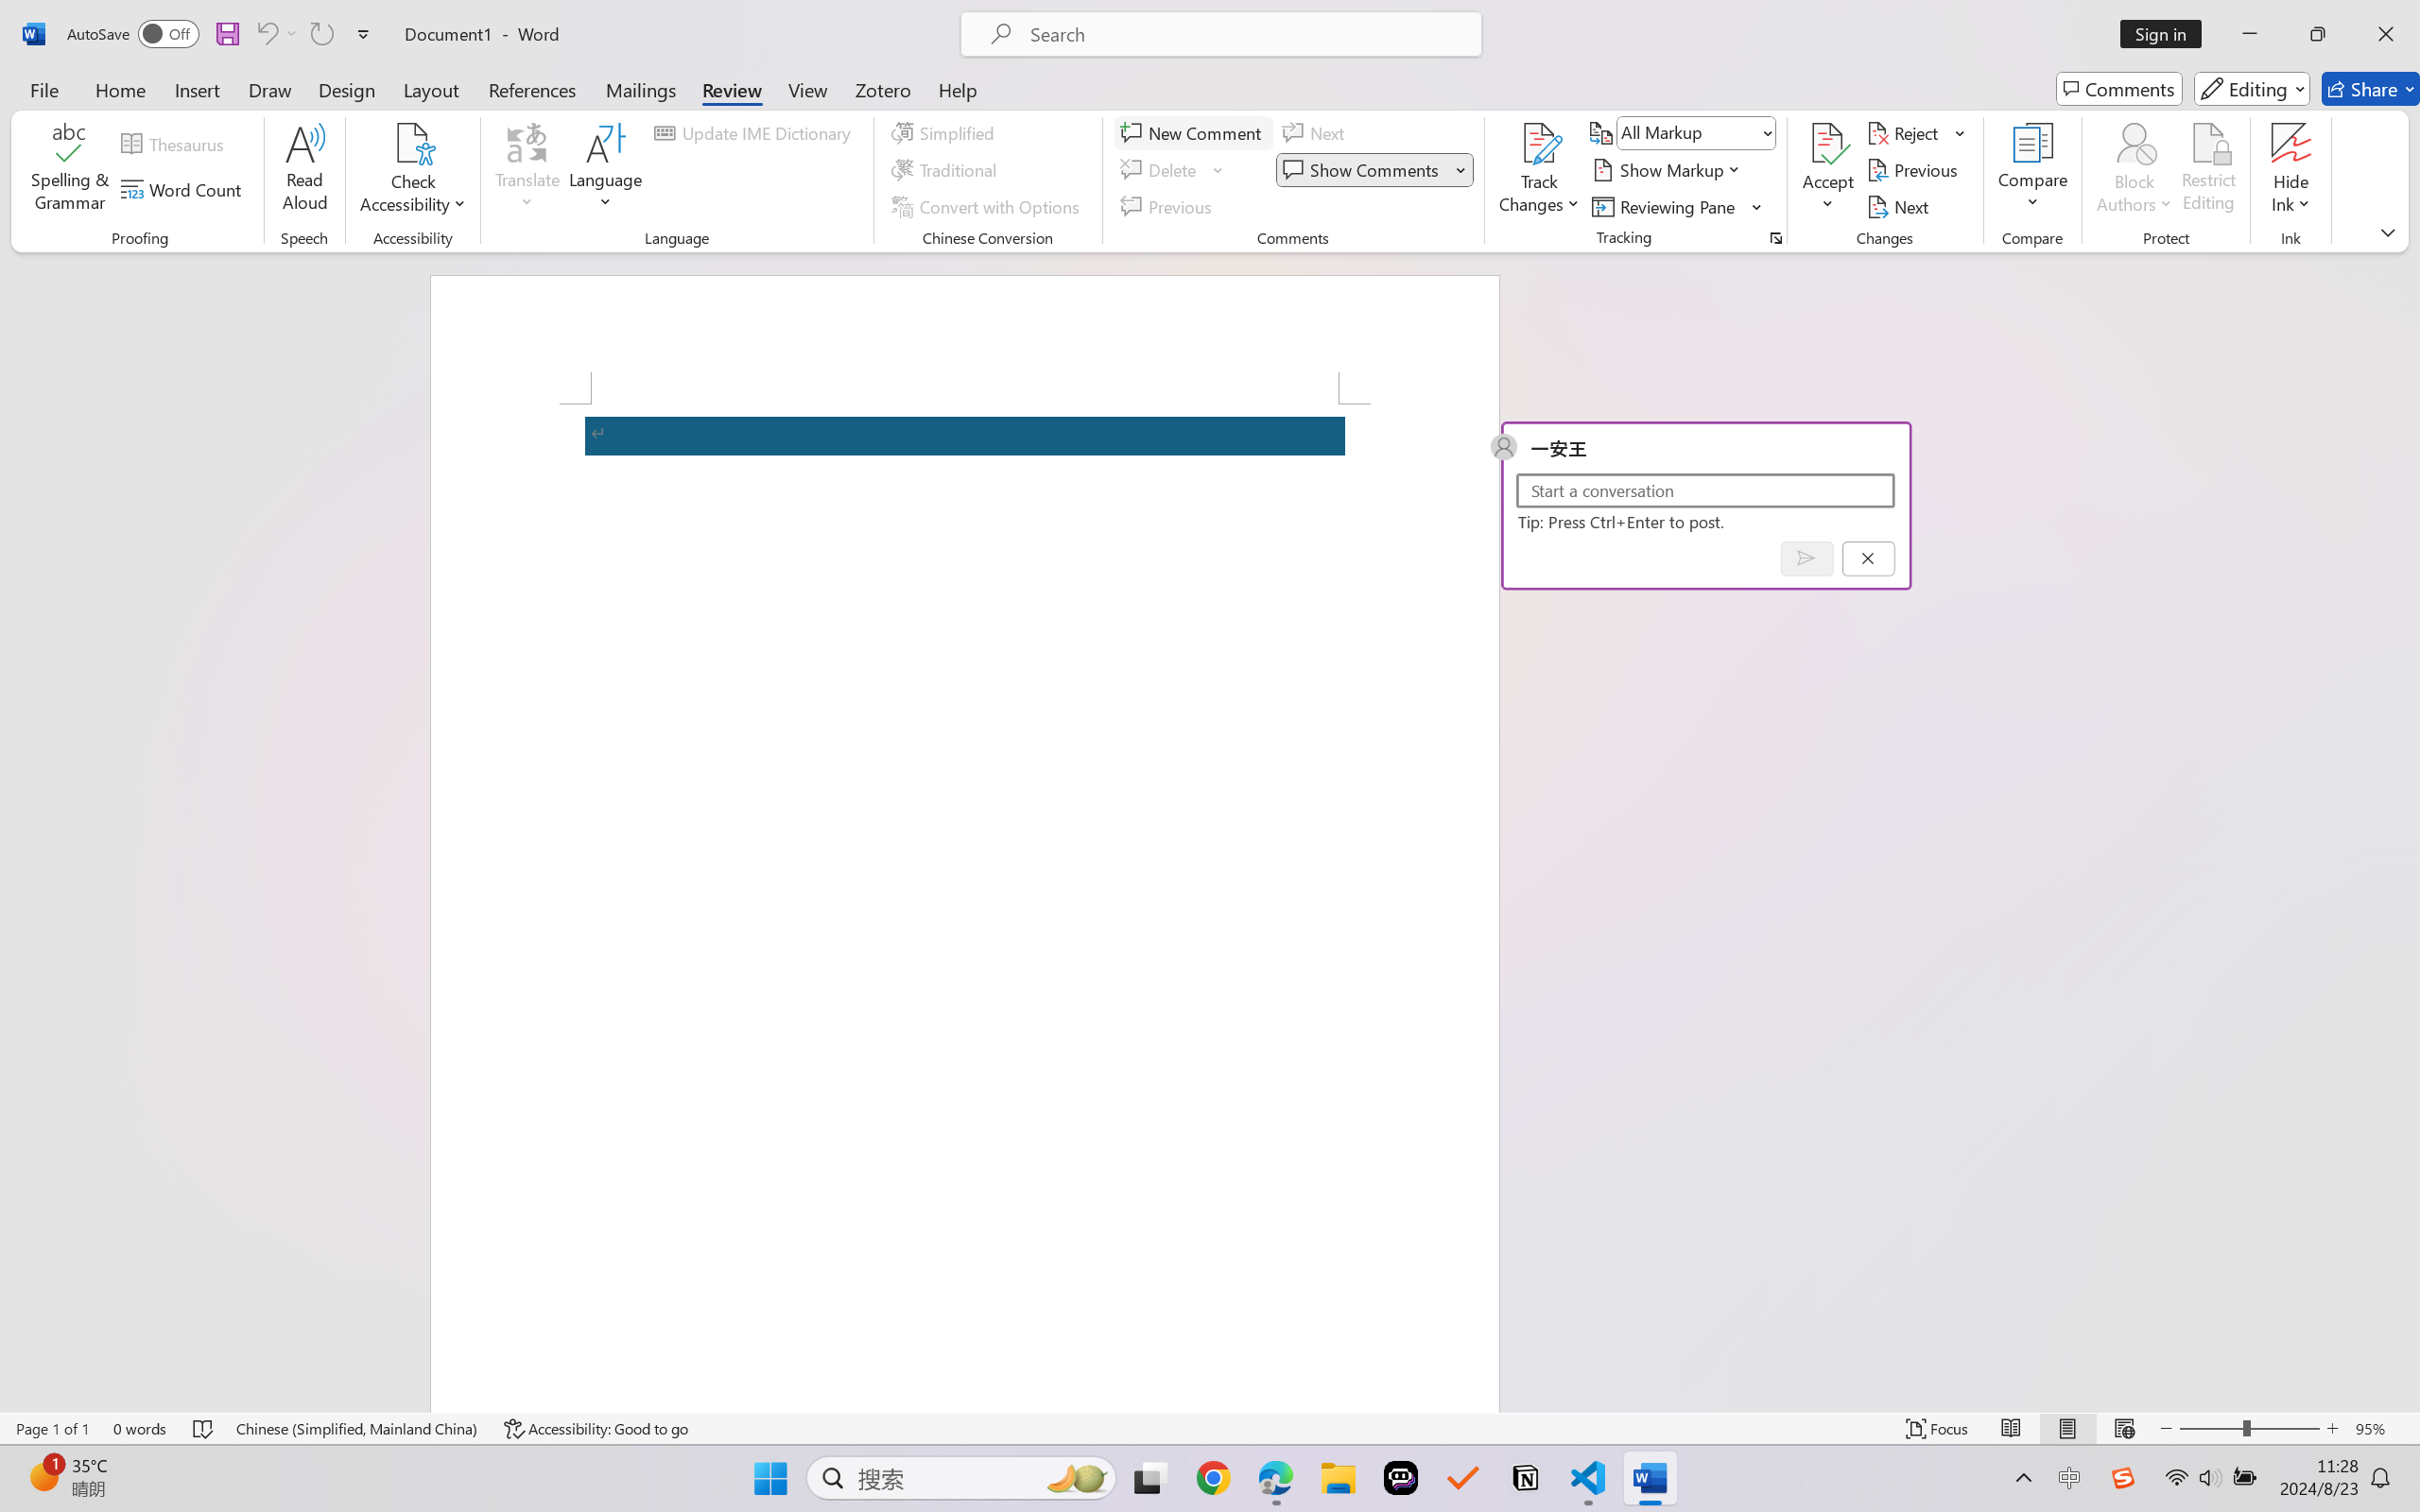  What do you see at coordinates (528, 170) in the screenshot?
I see `Translate` at bounding box center [528, 170].